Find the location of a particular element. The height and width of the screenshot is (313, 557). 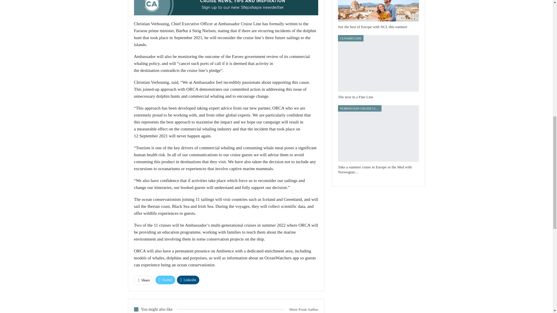

The next in a Fine Line is located at coordinates (356, 97).